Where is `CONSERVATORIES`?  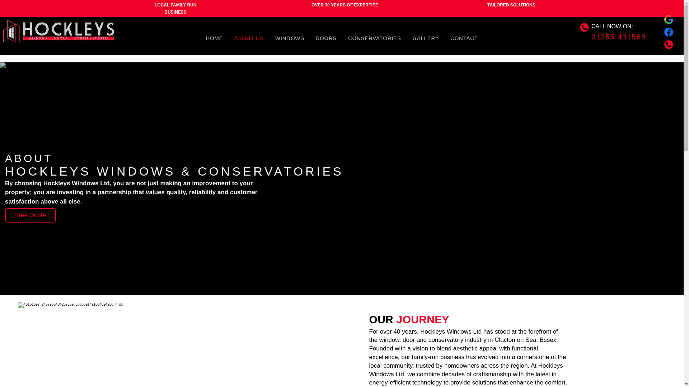 CONSERVATORIES is located at coordinates (374, 38).